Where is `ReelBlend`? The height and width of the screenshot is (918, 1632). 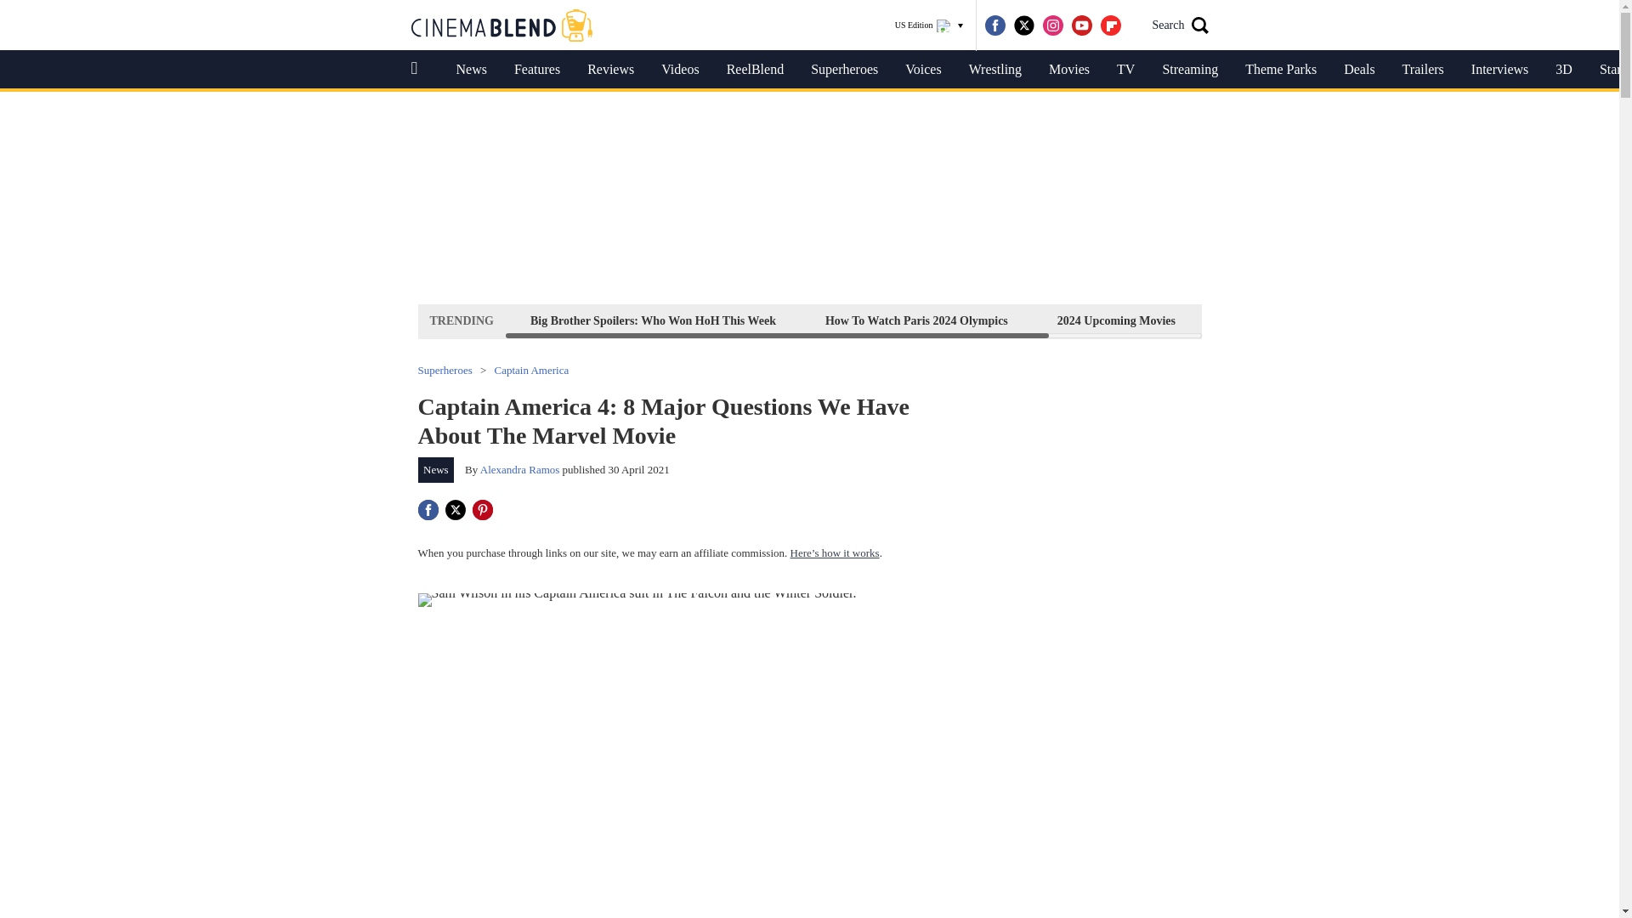 ReelBlend is located at coordinates (755, 70).